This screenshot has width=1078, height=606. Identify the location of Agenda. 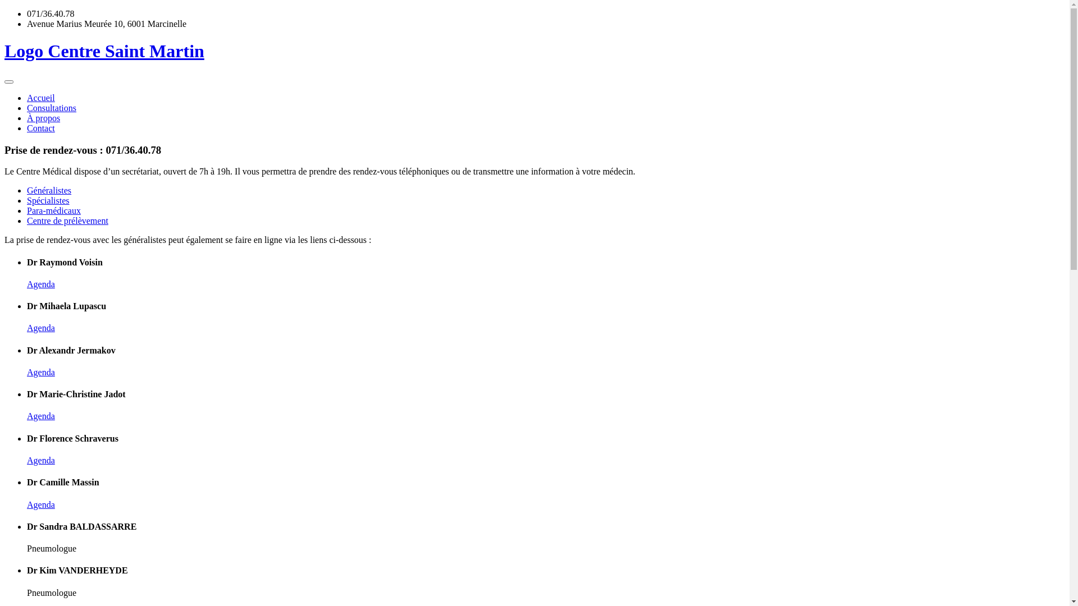
(41, 284).